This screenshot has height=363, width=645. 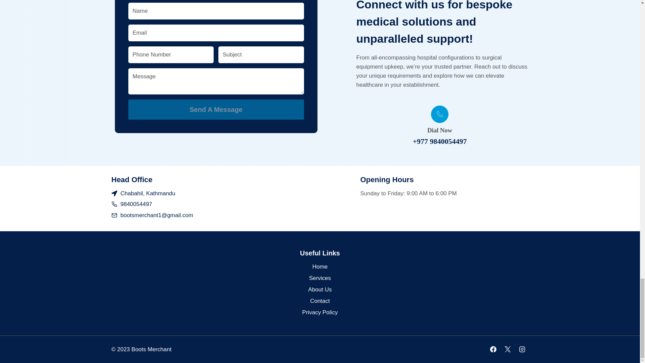 What do you see at coordinates (216, 110) in the screenshot?
I see `Send A Message` at bounding box center [216, 110].